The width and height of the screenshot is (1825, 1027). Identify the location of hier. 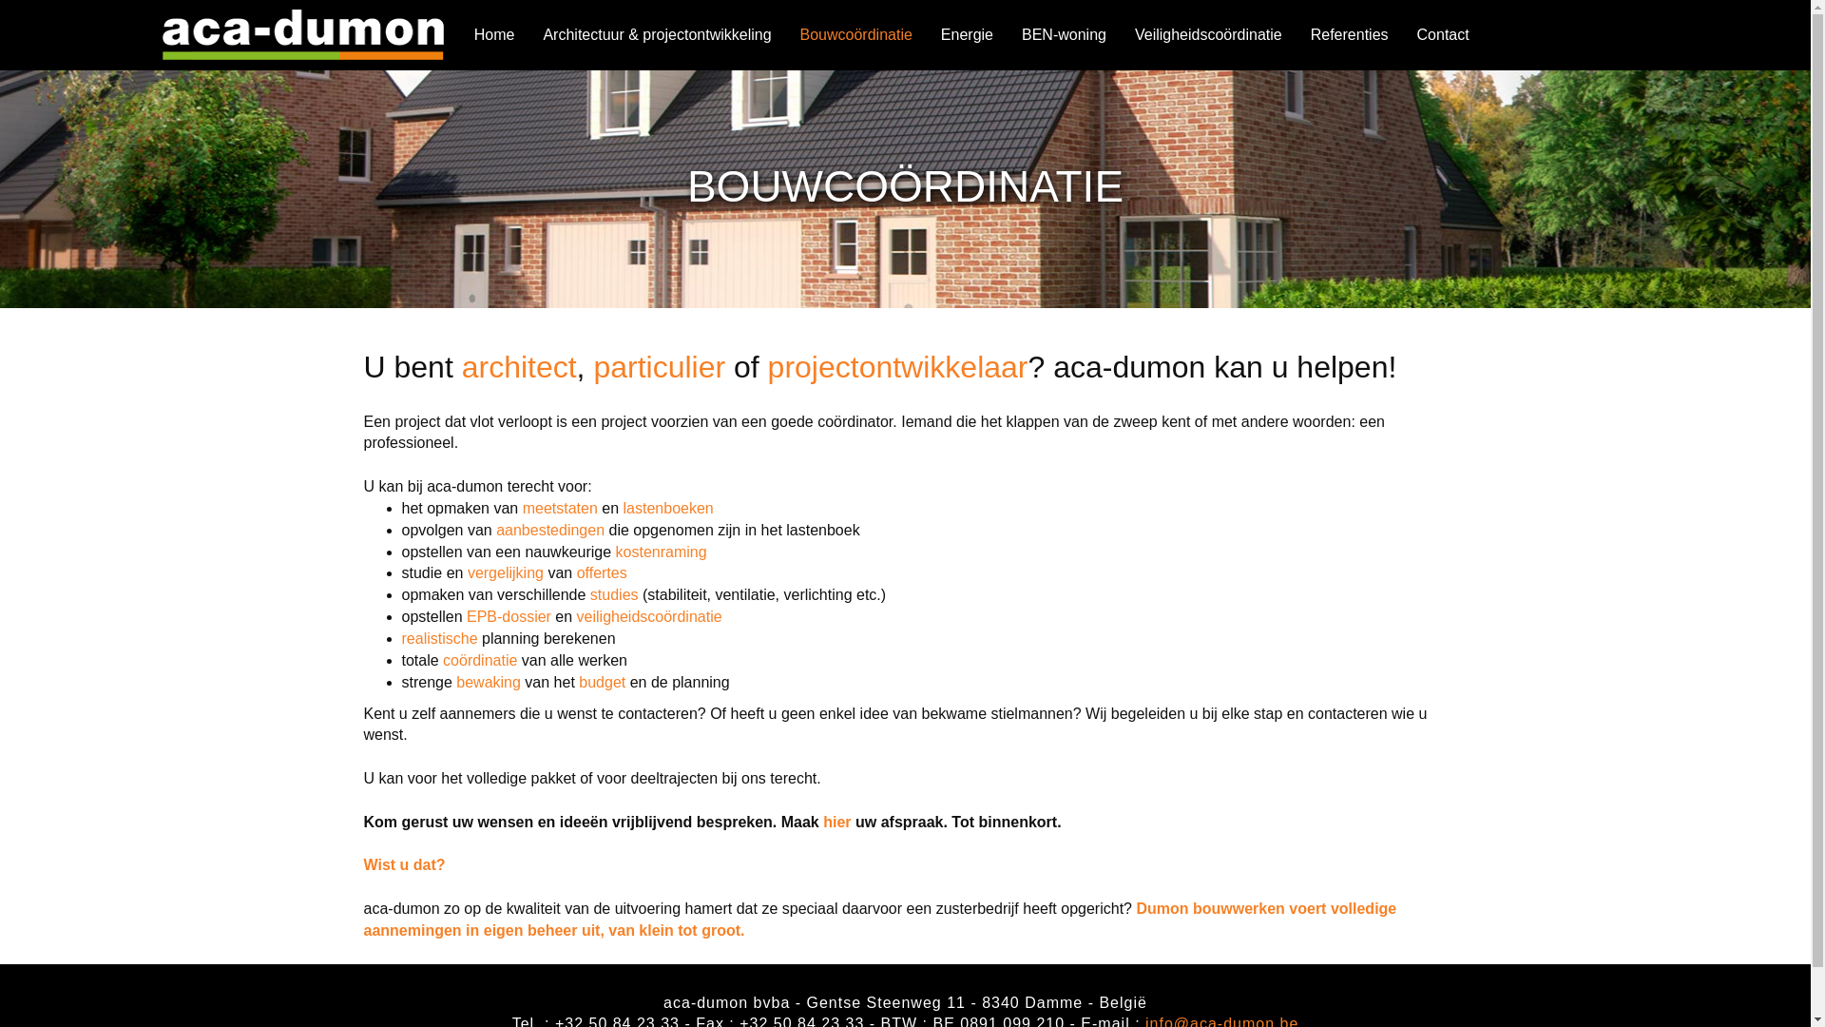
(836, 822).